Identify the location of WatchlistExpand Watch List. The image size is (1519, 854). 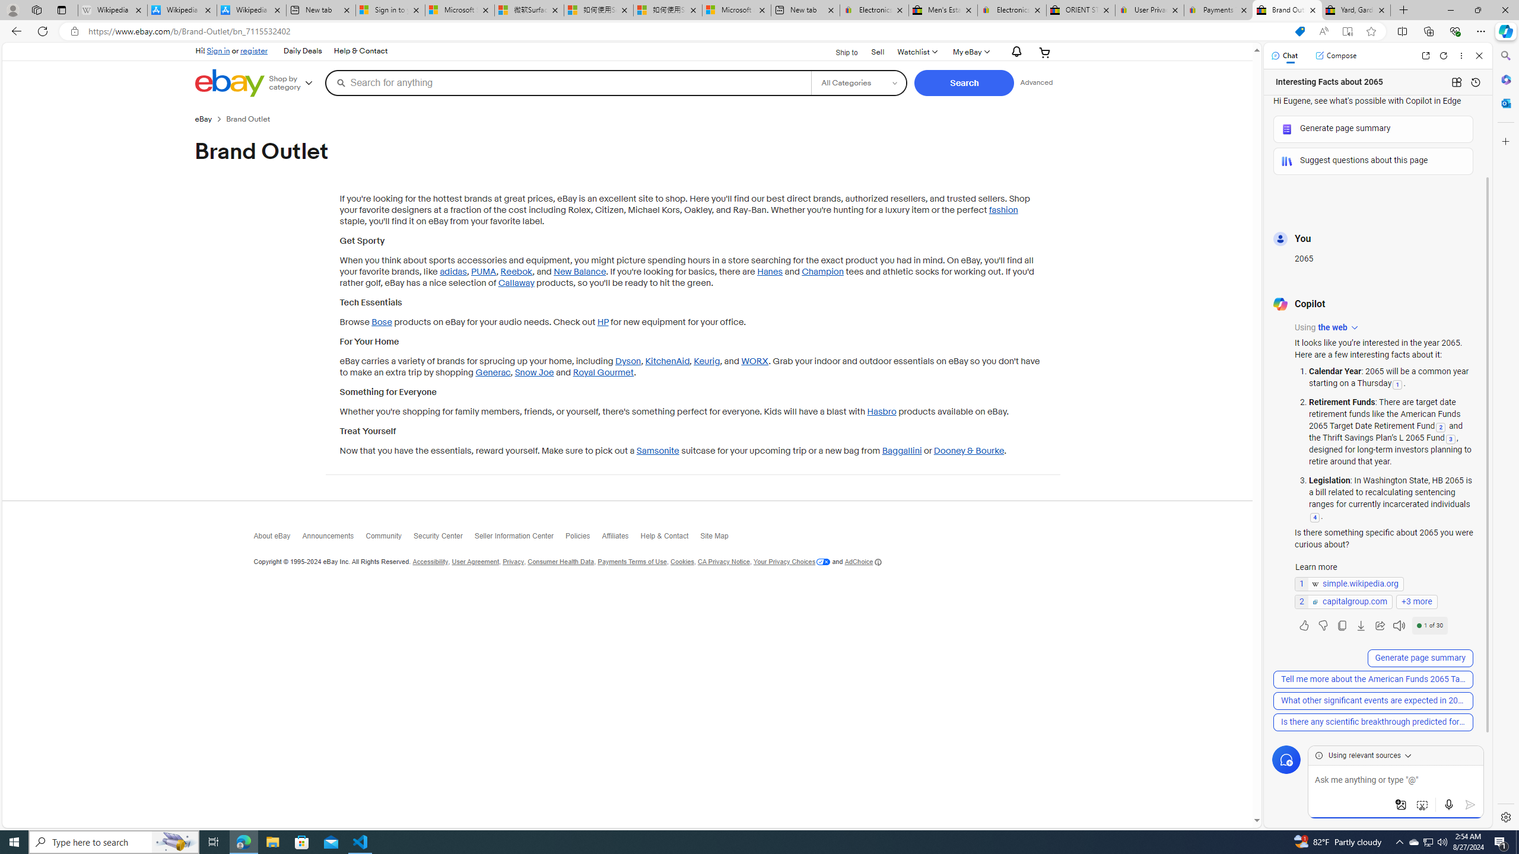
(916, 52).